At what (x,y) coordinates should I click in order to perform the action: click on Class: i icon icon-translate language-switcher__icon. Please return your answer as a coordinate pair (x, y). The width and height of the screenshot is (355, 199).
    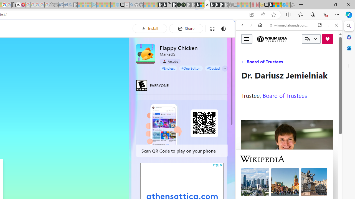
    Looking at the image, I should click on (307, 39).